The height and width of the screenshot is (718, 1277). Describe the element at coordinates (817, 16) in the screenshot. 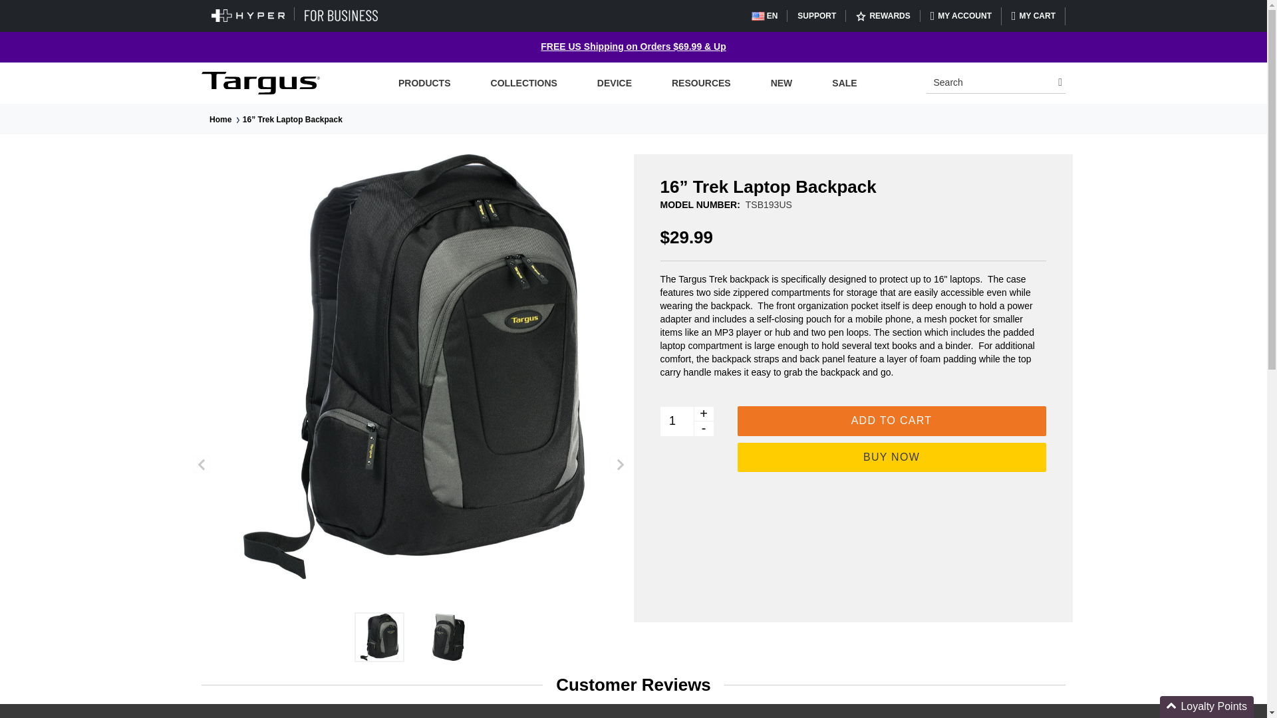

I see `SUPPORT` at that location.